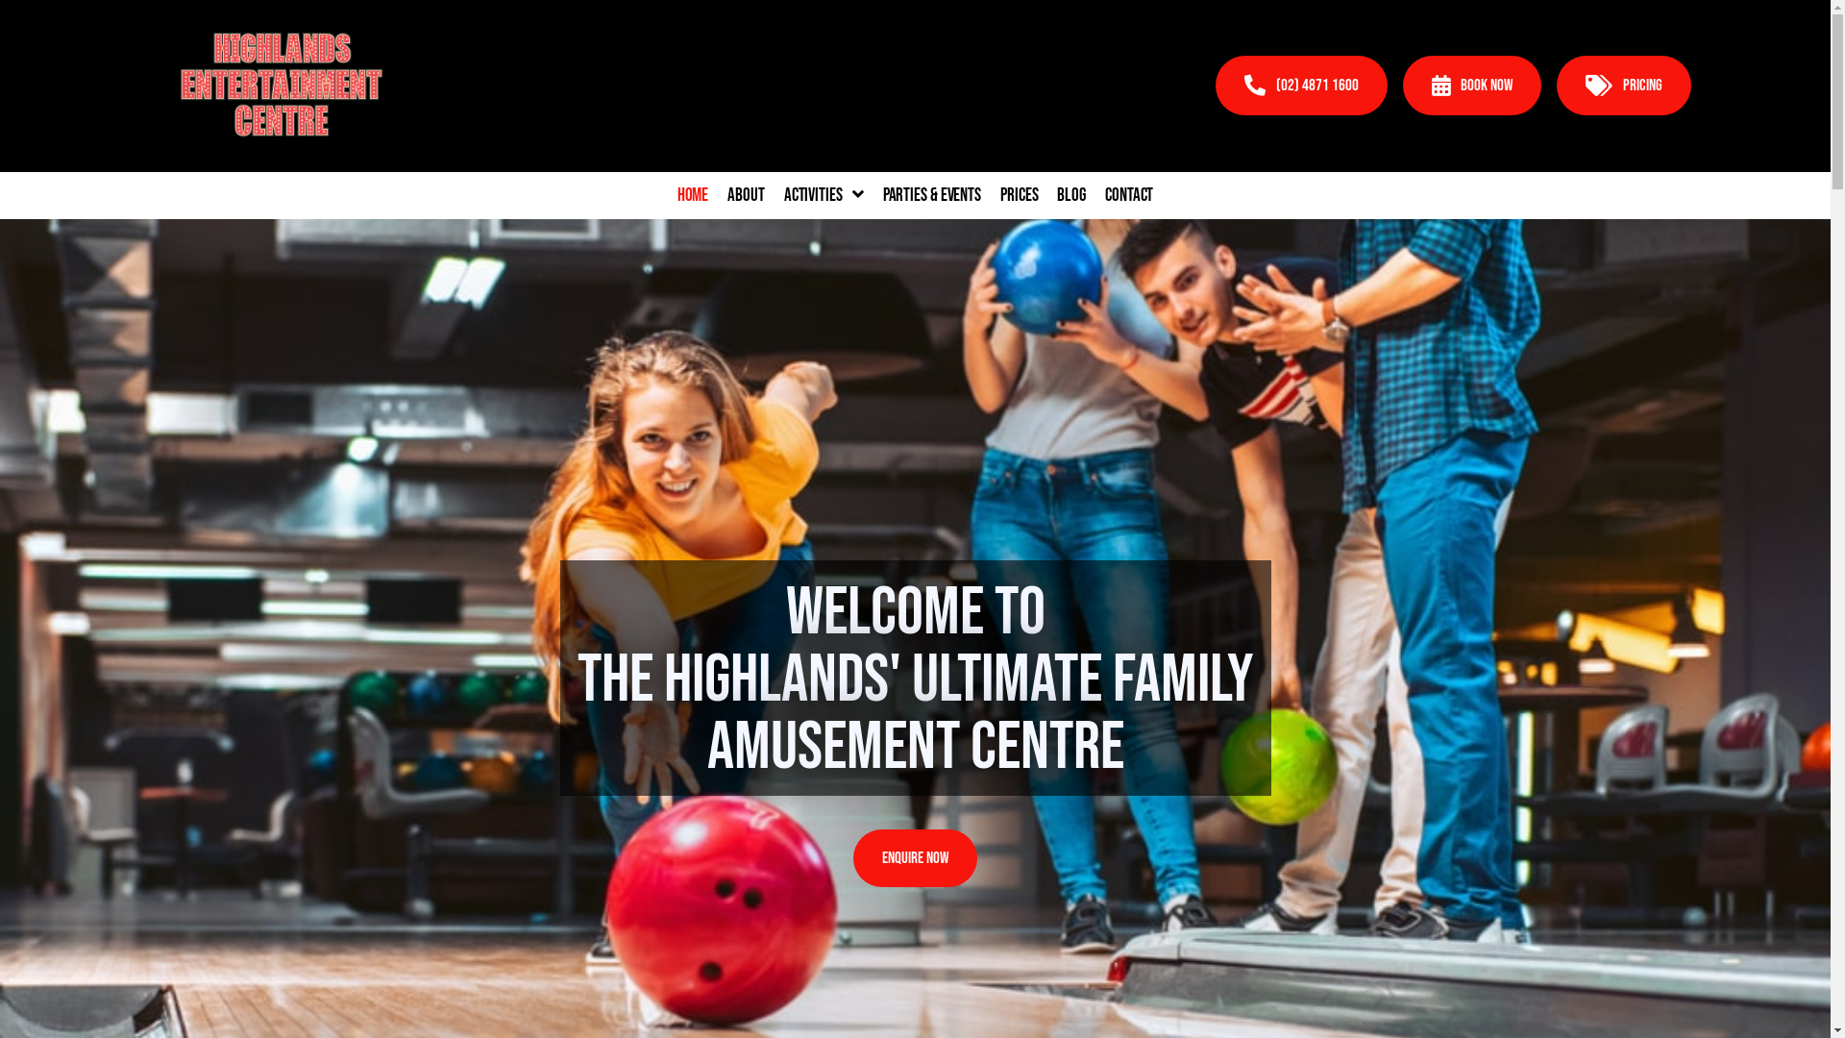 The width and height of the screenshot is (1845, 1038). I want to click on ENQUIRE NOW, so click(915, 858).